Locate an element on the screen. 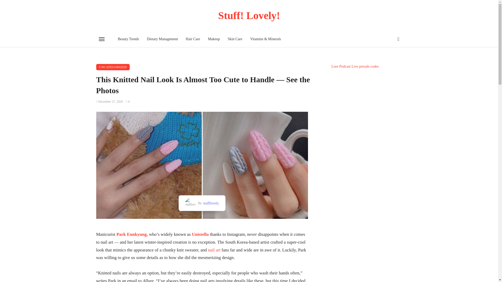 The image size is (502, 282). Makeup is located at coordinates (214, 39).